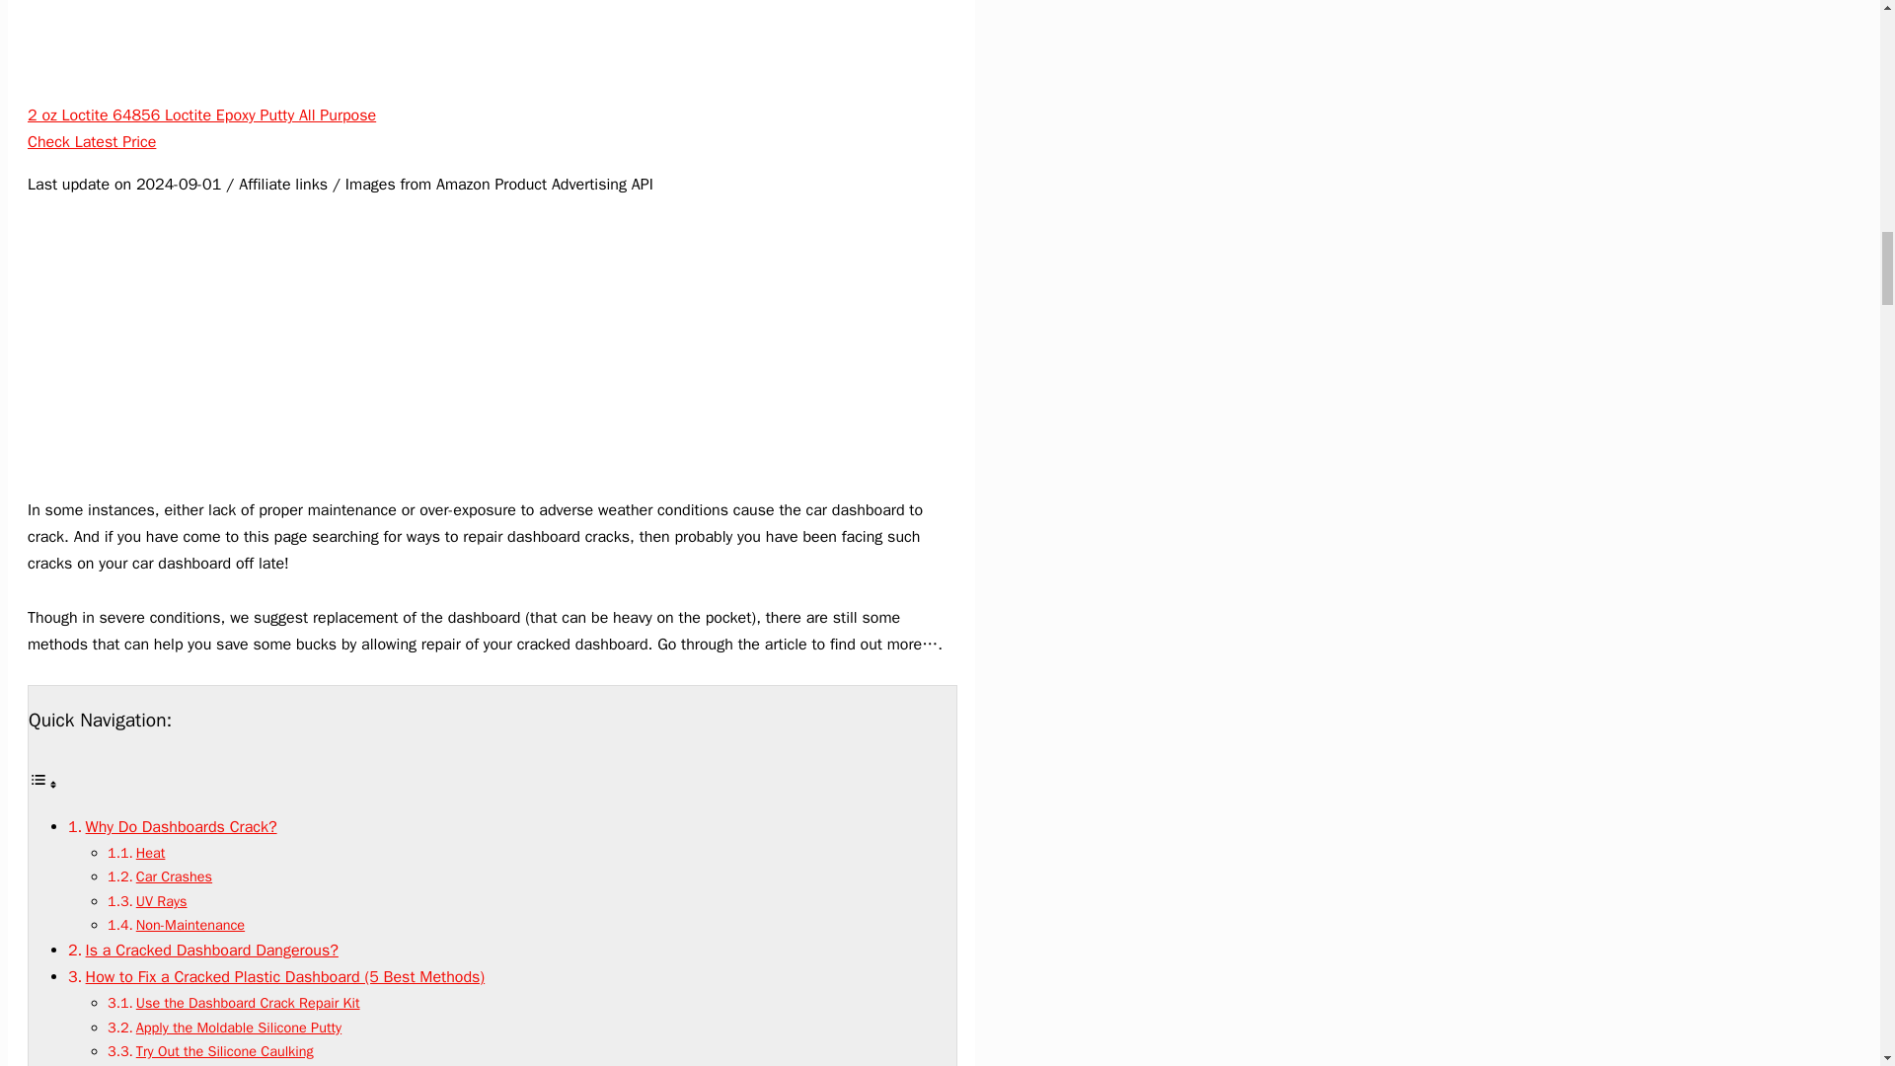 This screenshot has height=1066, width=1895. What do you see at coordinates (91, 142) in the screenshot?
I see `Check Latest Price` at bounding box center [91, 142].